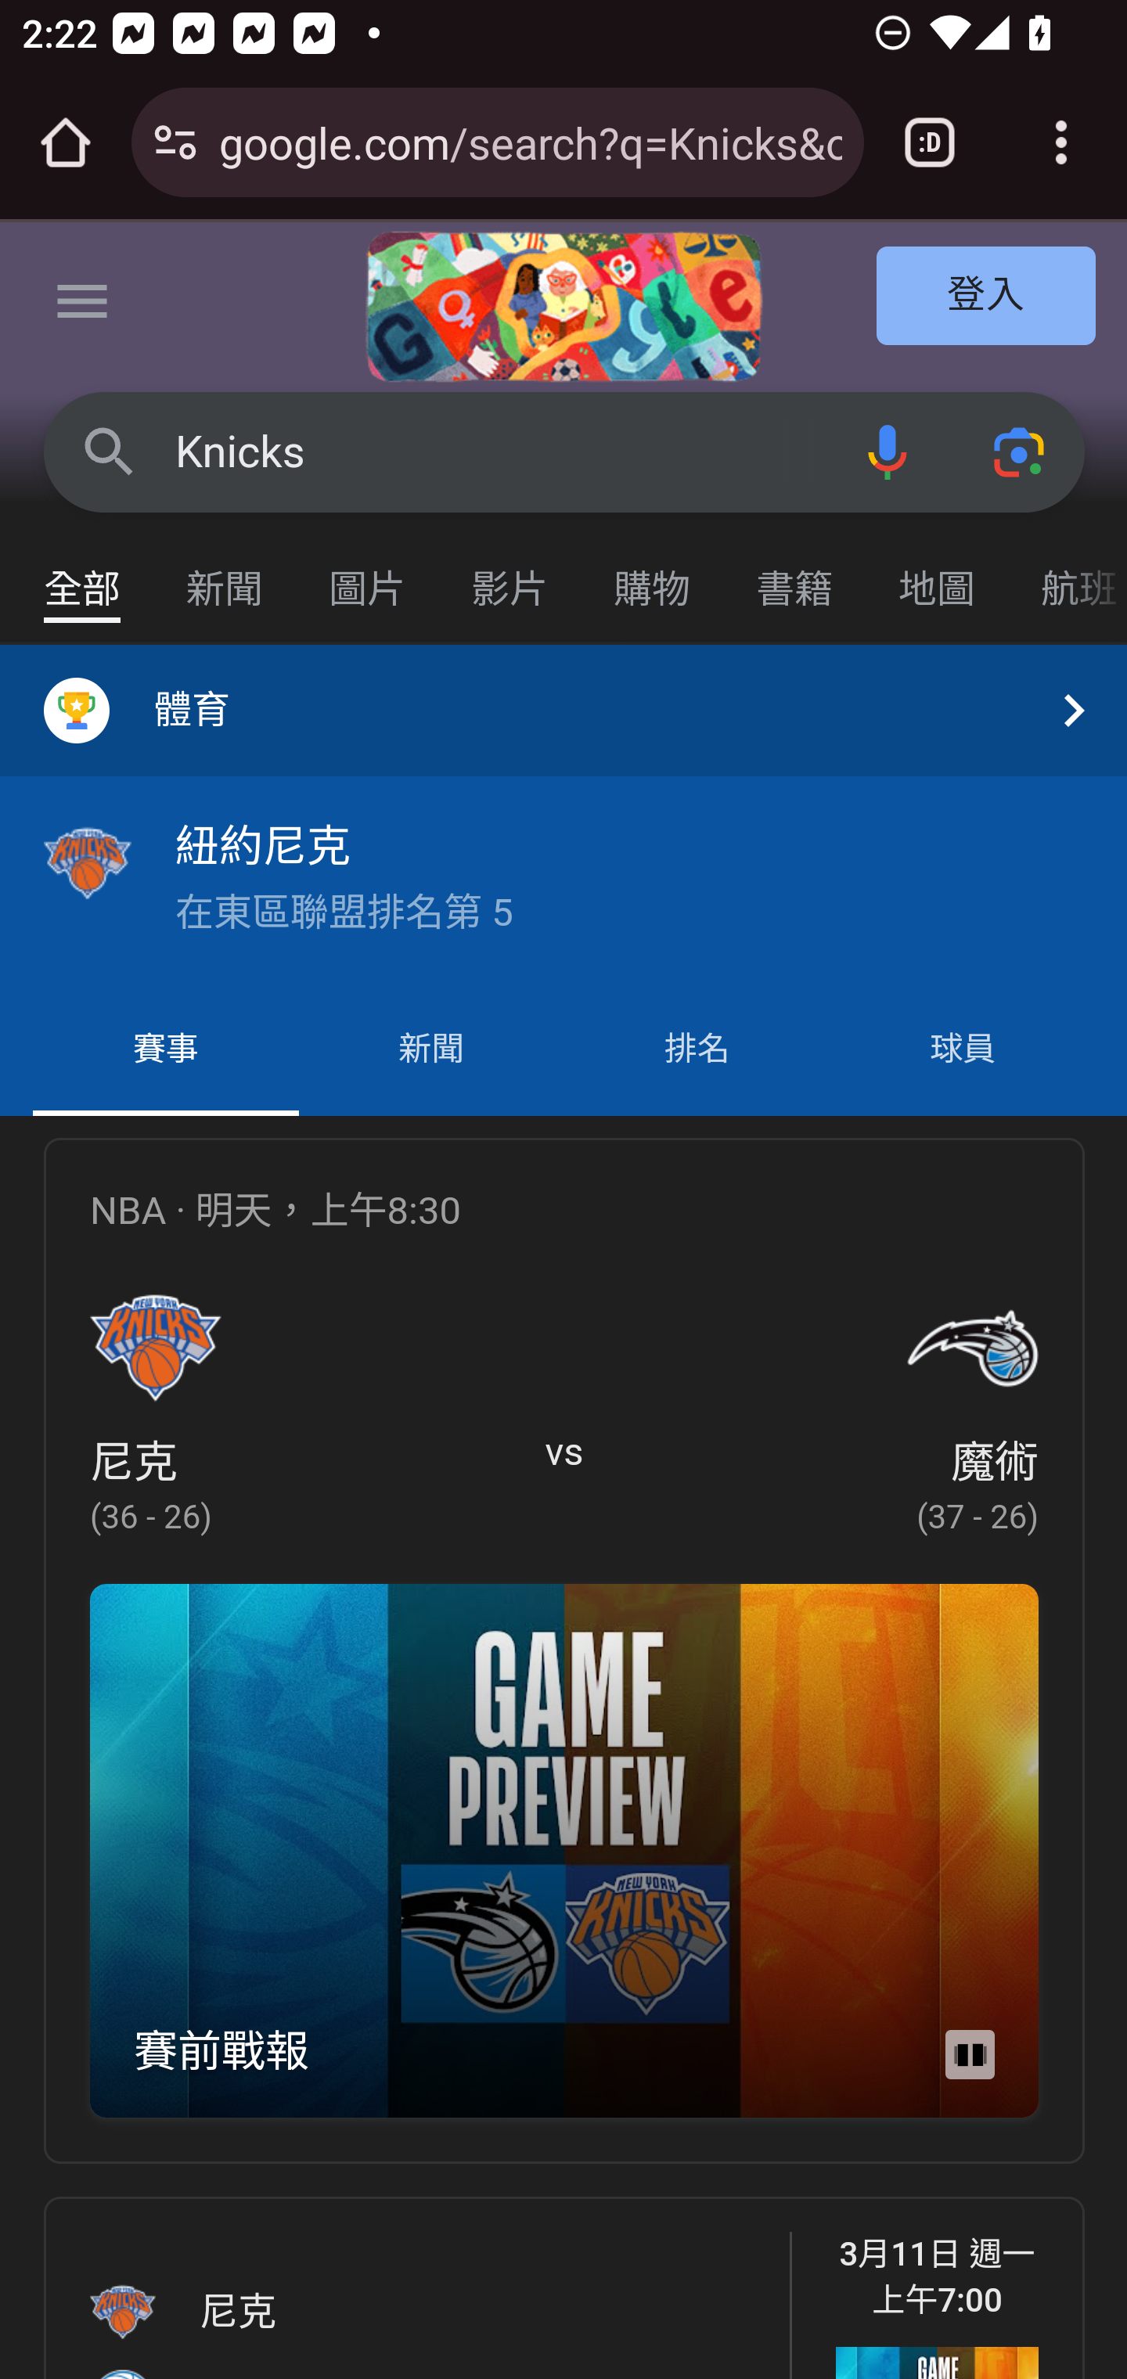 The width and height of the screenshot is (1127, 2379). Describe the element at coordinates (430, 1050) in the screenshot. I see `新聞` at that location.